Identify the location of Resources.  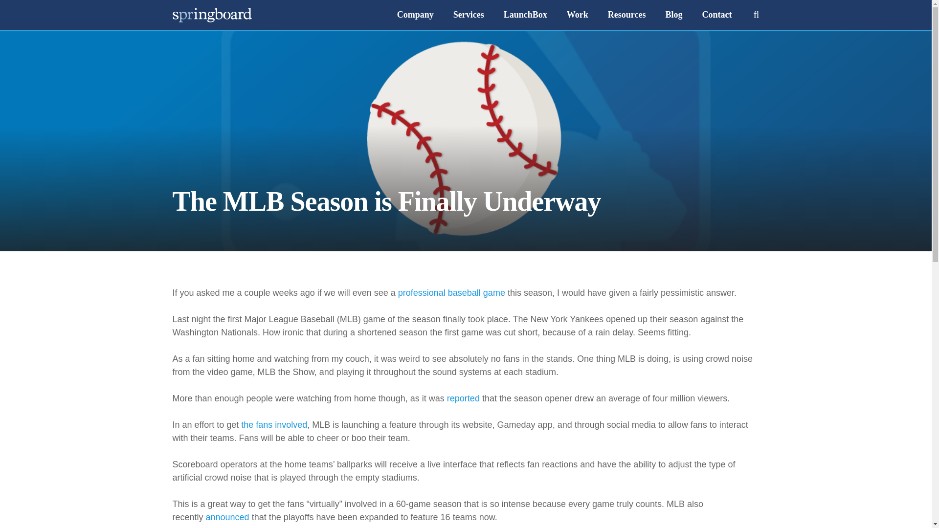
(627, 15).